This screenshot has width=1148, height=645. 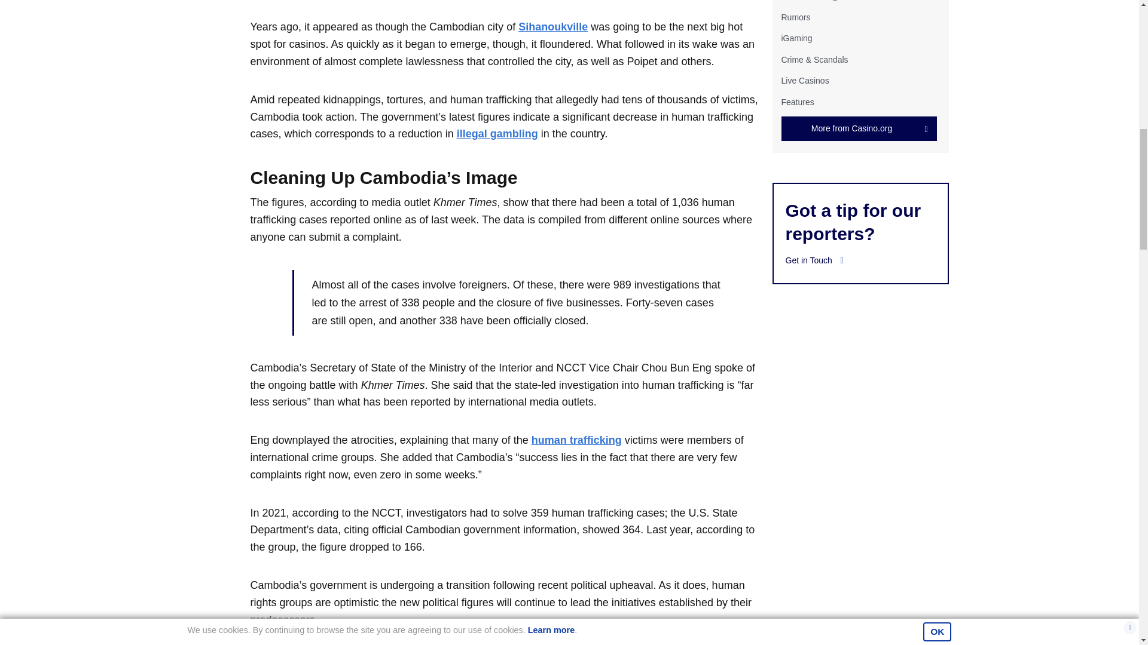 I want to click on illegal gambling, so click(x=497, y=134).